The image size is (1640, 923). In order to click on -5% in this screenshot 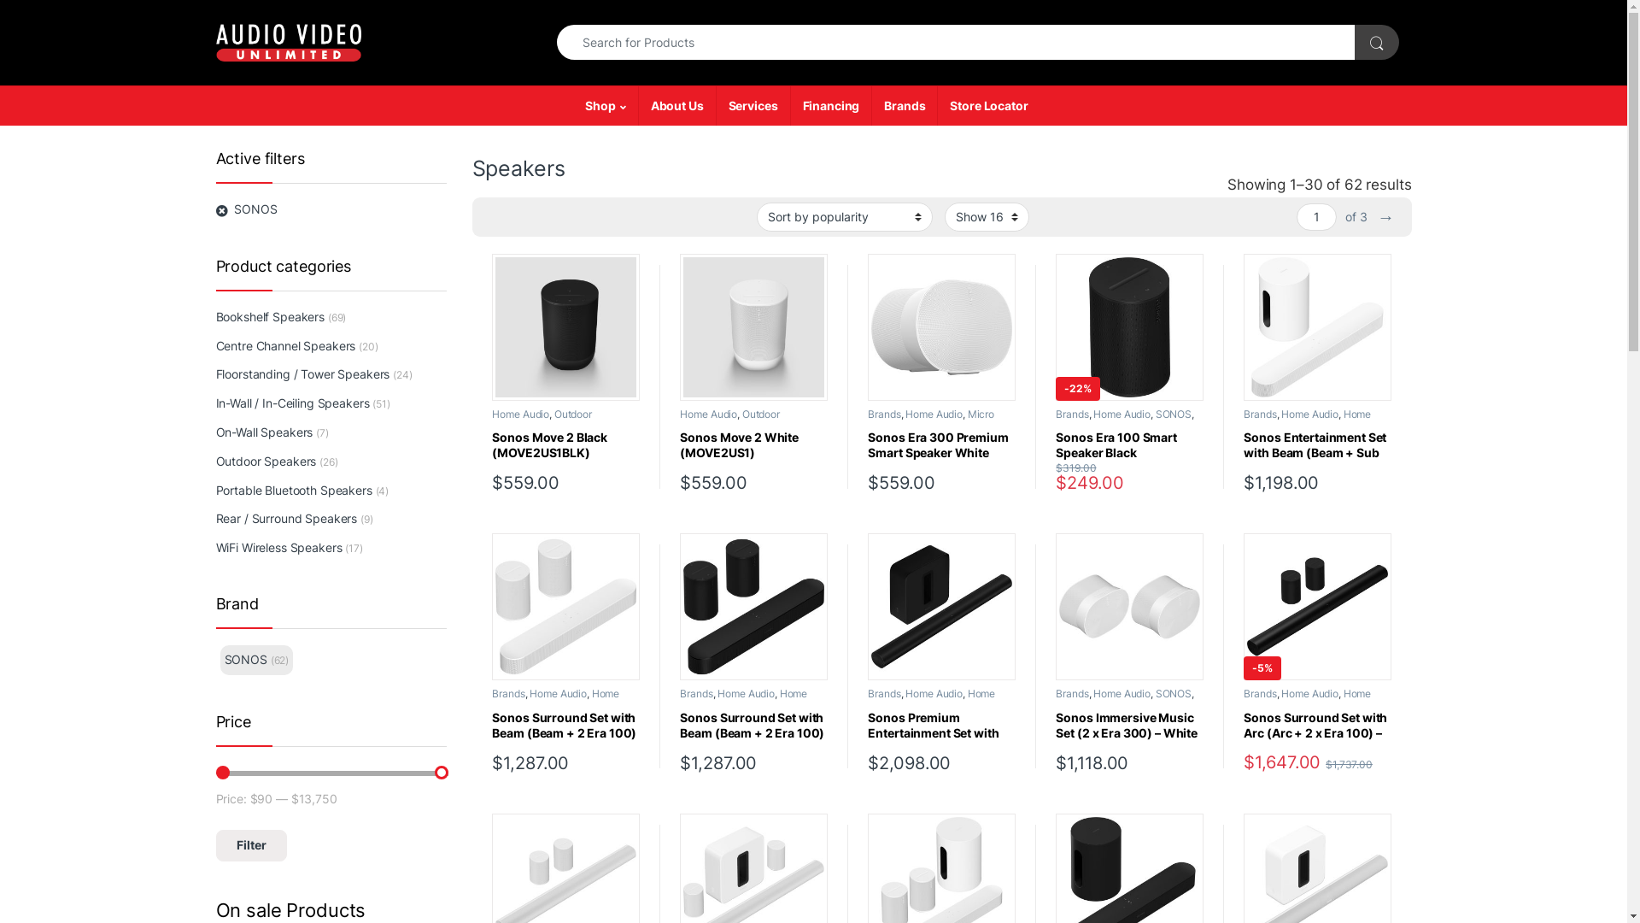, I will do `click(1317, 607)`.